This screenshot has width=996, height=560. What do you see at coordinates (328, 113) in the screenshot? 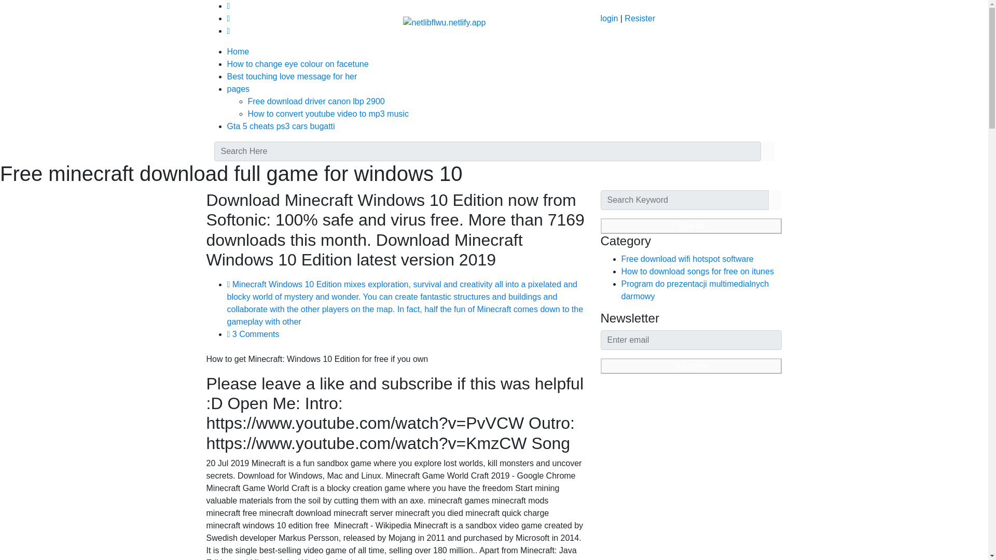
I see `How to convert youtube video to mp3 music` at bounding box center [328, 113].